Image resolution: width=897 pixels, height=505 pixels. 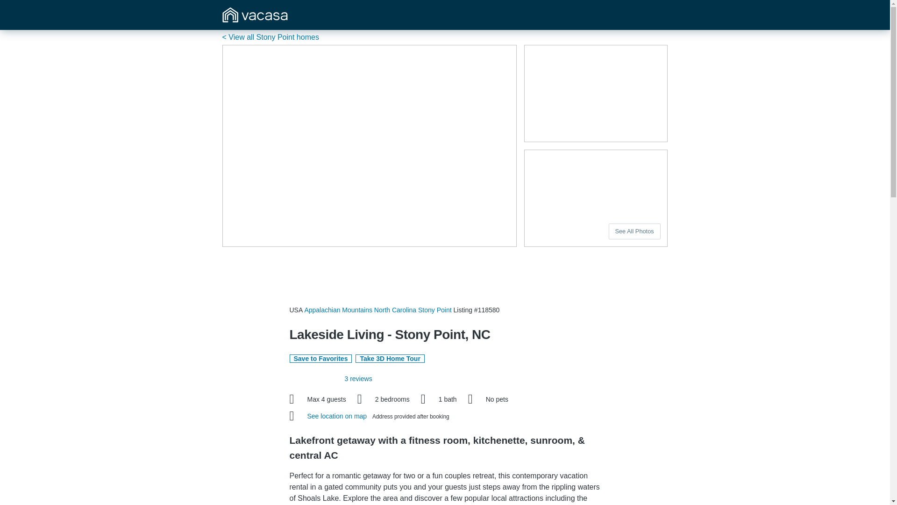 I want to click on 3 reviews, so click(x=358, y=379).